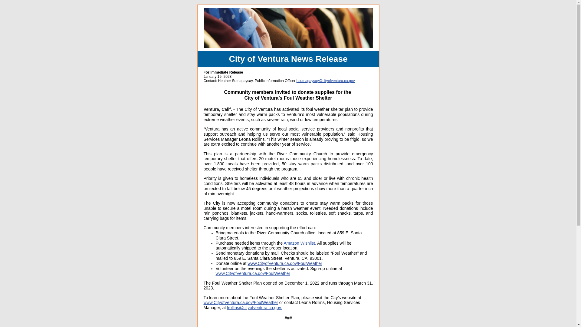  What do you see at coordinates (300, 243) in the screenshot?
I see `Amazon Wishlist.` at bounding box center [300, 243].